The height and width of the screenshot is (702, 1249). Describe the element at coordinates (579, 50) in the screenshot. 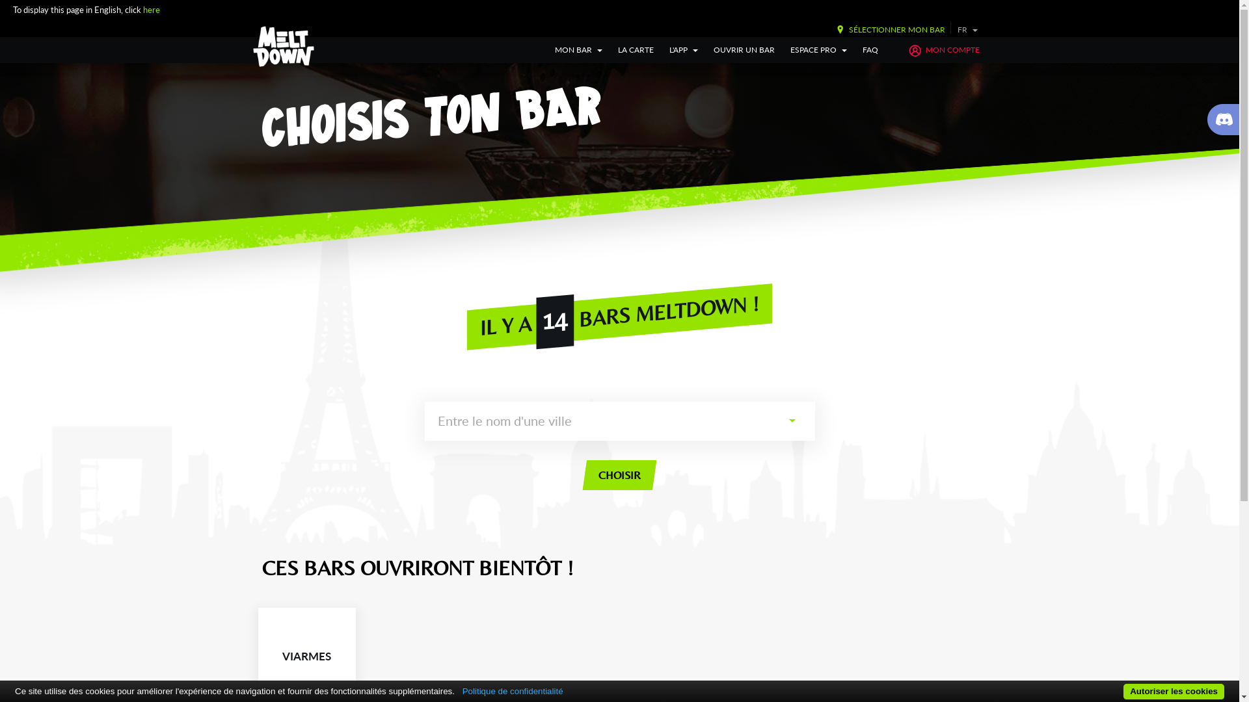

I see `MON BAR` at that location.